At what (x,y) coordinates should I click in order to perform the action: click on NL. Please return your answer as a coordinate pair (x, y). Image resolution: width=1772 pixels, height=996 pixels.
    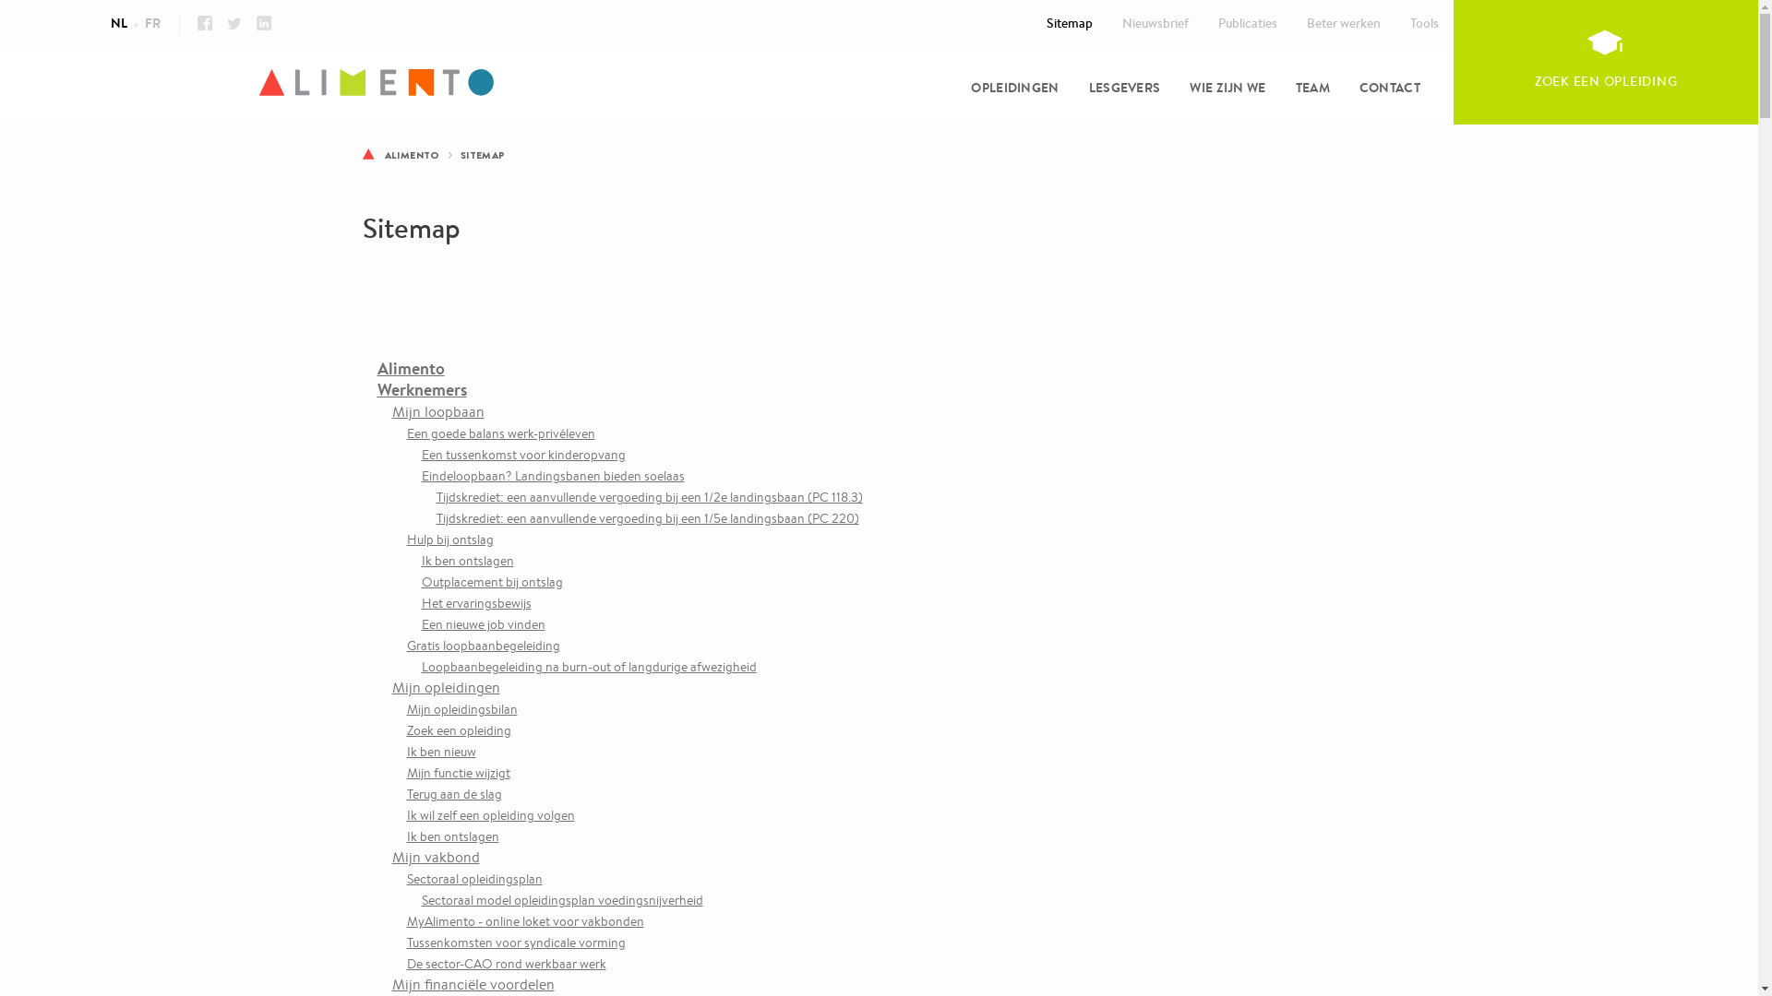
    Looking at the image, I should click on (119, 23).